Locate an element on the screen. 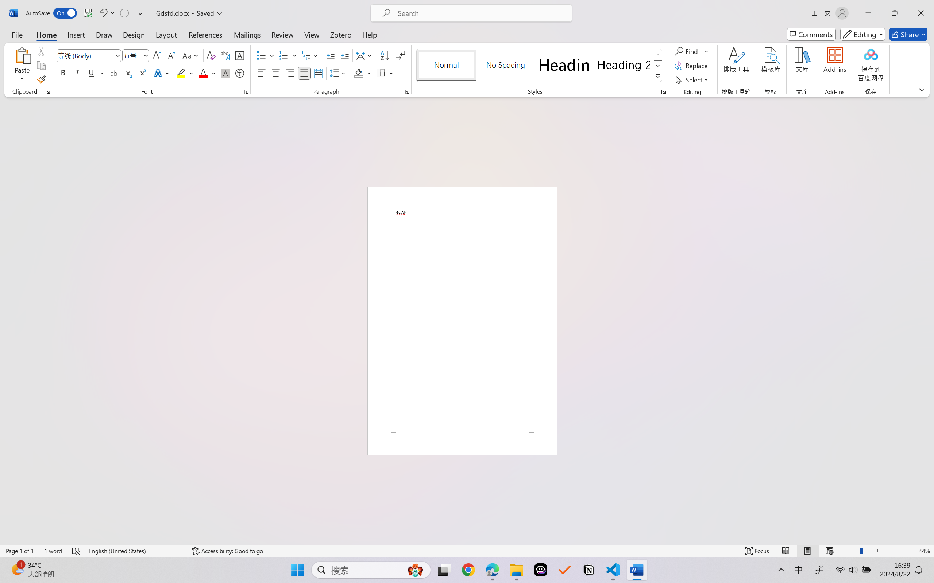  Page 1 content is located at coordinates (462, 321).